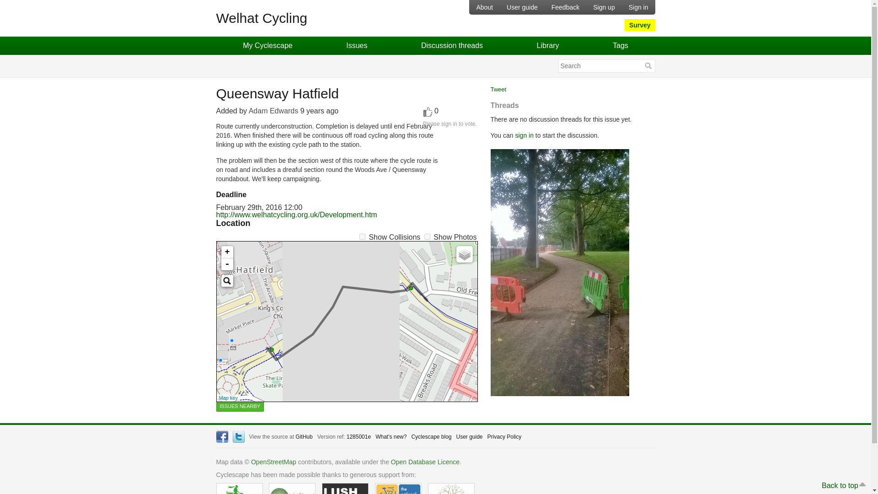  What do you see at coordinates (548, 45) in the screenshot?
I see `Library` at bounding box center [548, 45].